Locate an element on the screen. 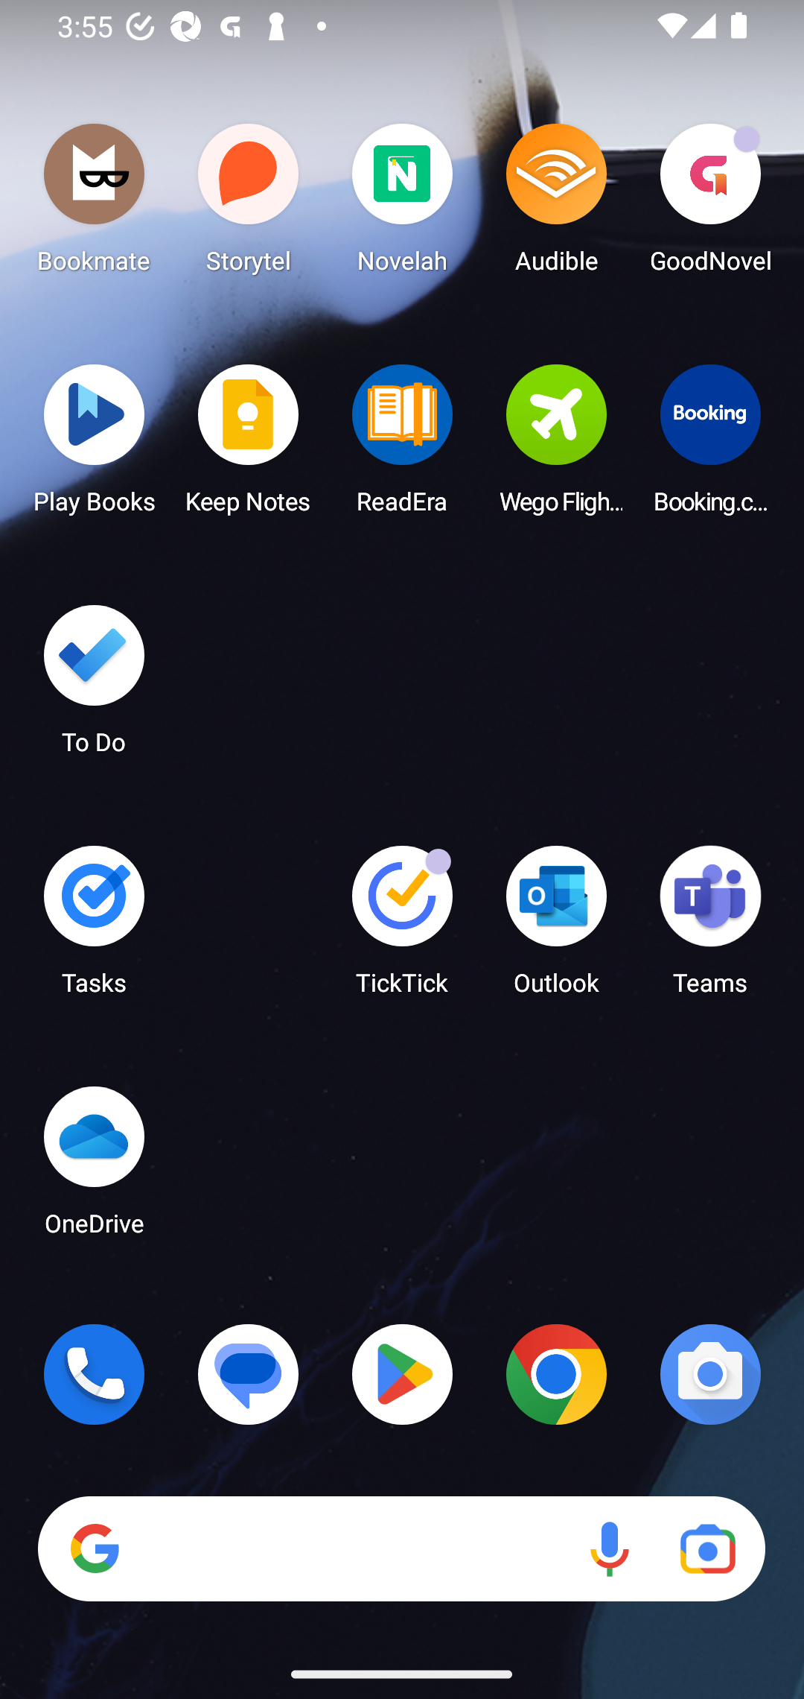  Storytel is located at coordinates (249, 204).